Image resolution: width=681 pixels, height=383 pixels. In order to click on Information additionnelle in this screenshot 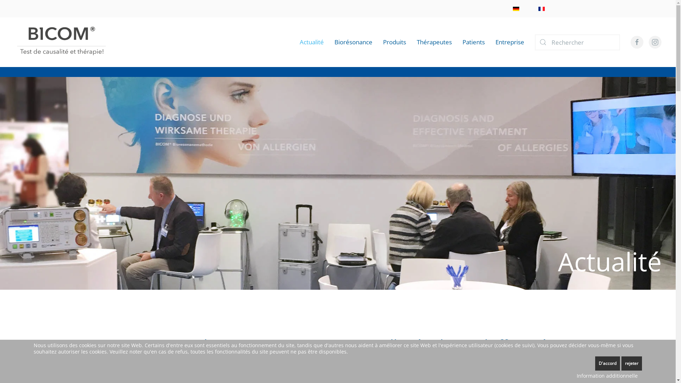, I will do `click(607, 376)`.